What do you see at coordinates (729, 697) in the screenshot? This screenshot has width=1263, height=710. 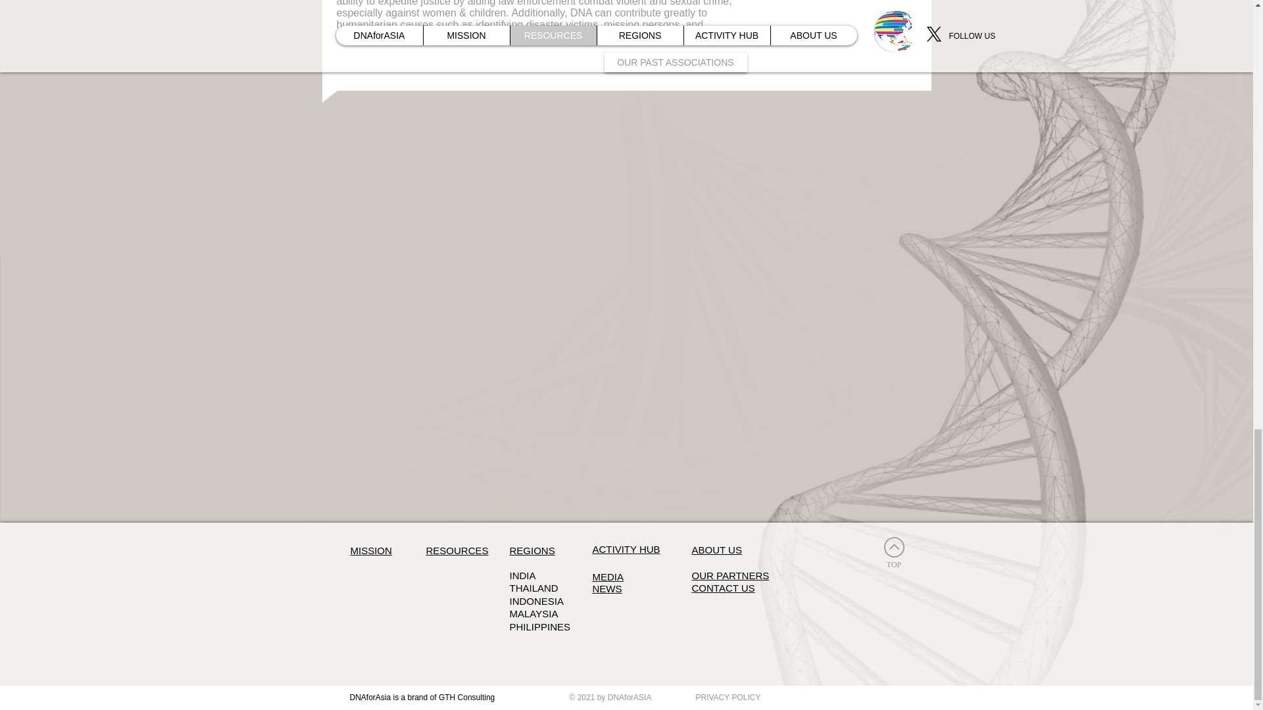 I see `PRIVACY POLICY` at bounding box center [729, 697].